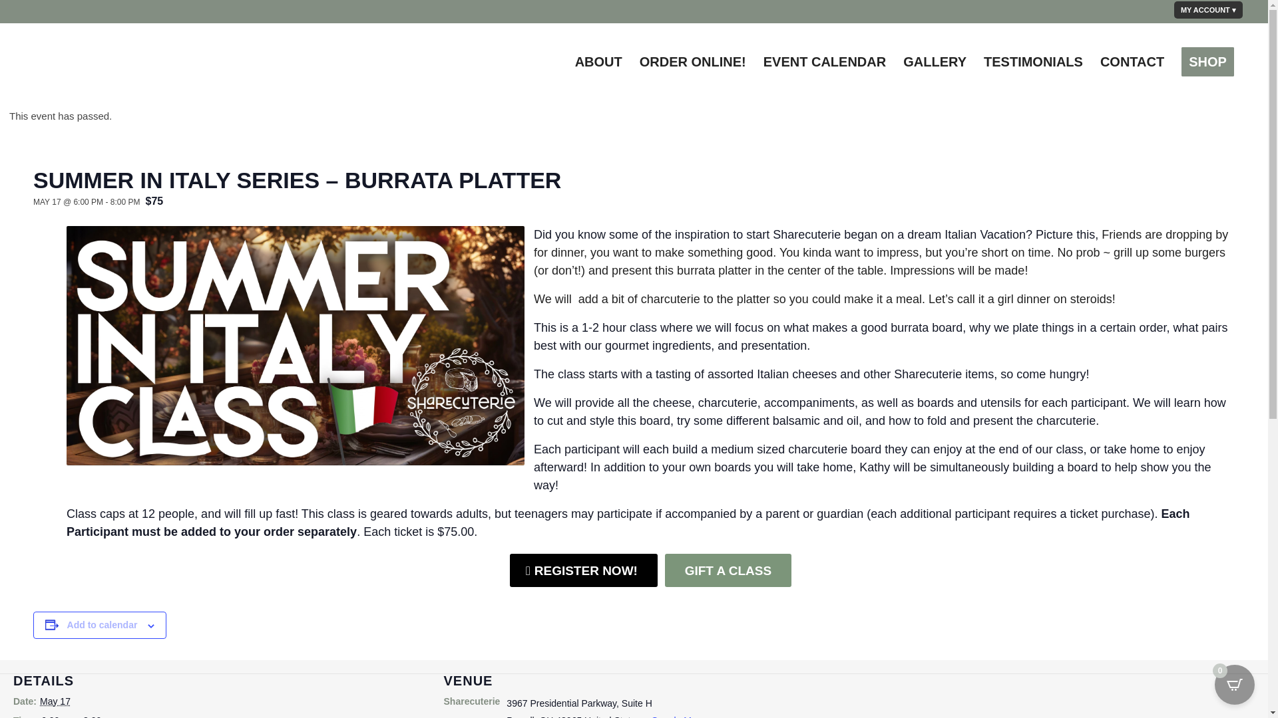 The height and width of the screenshot is (718, 1278). What do you see at coordinates (79, 715) in the screenshot?
I see `2024-05-17` at bounding box center [79, 715].